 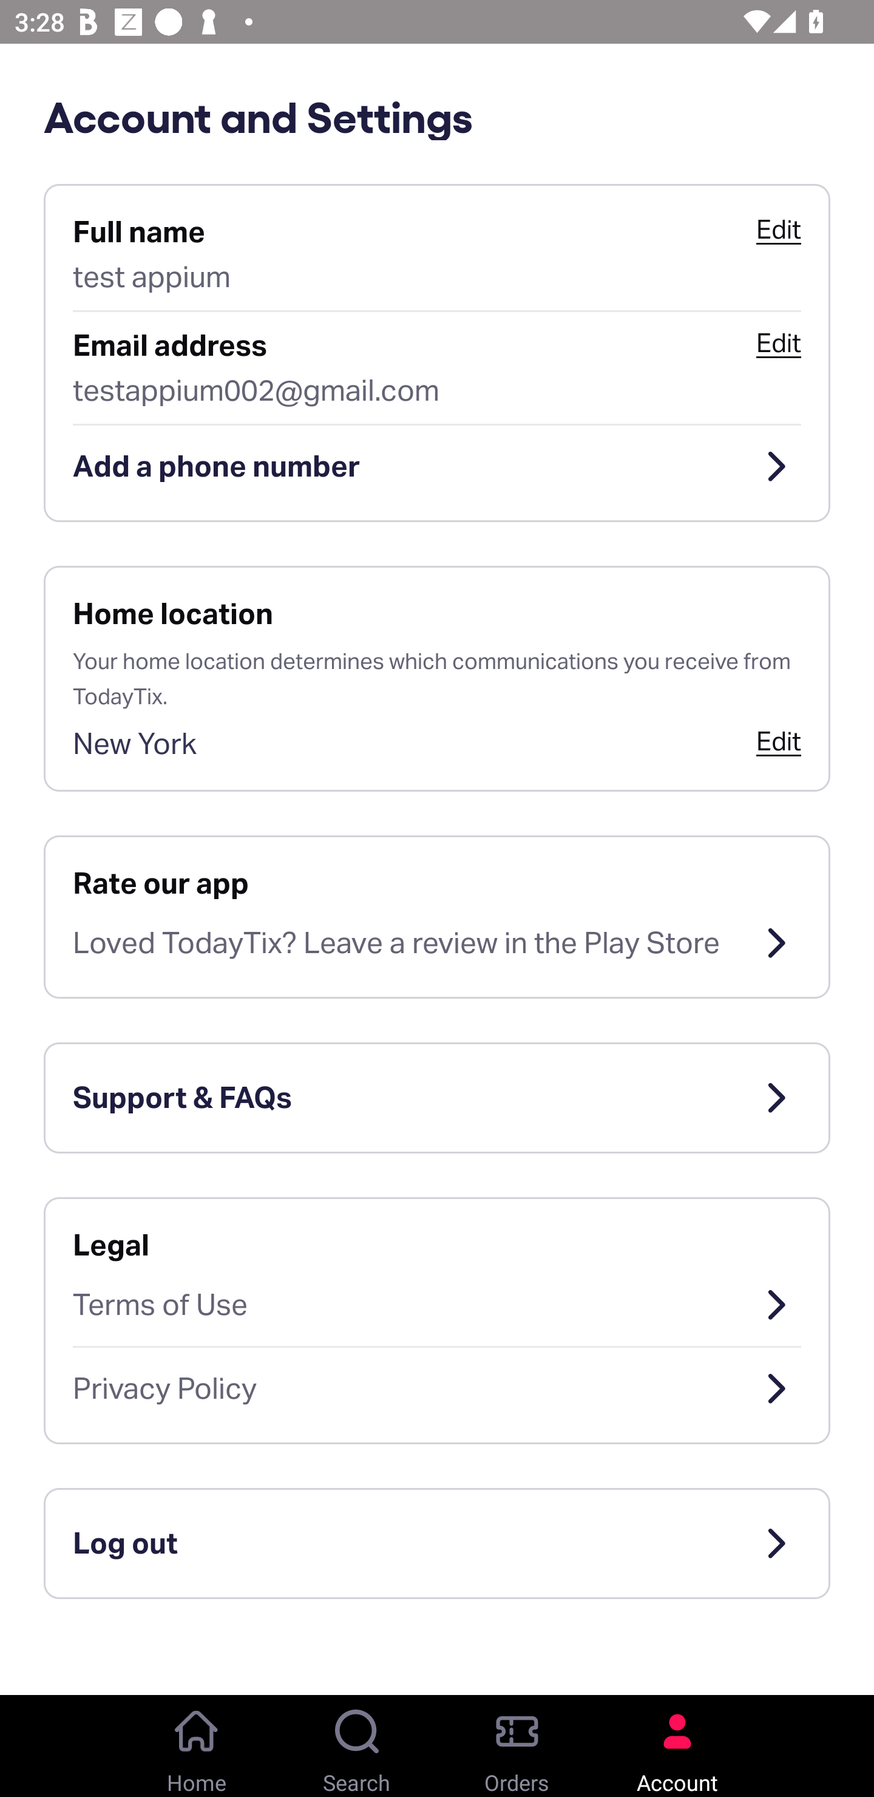 I want to click on Add a phone number, so click(x=437, y=466).